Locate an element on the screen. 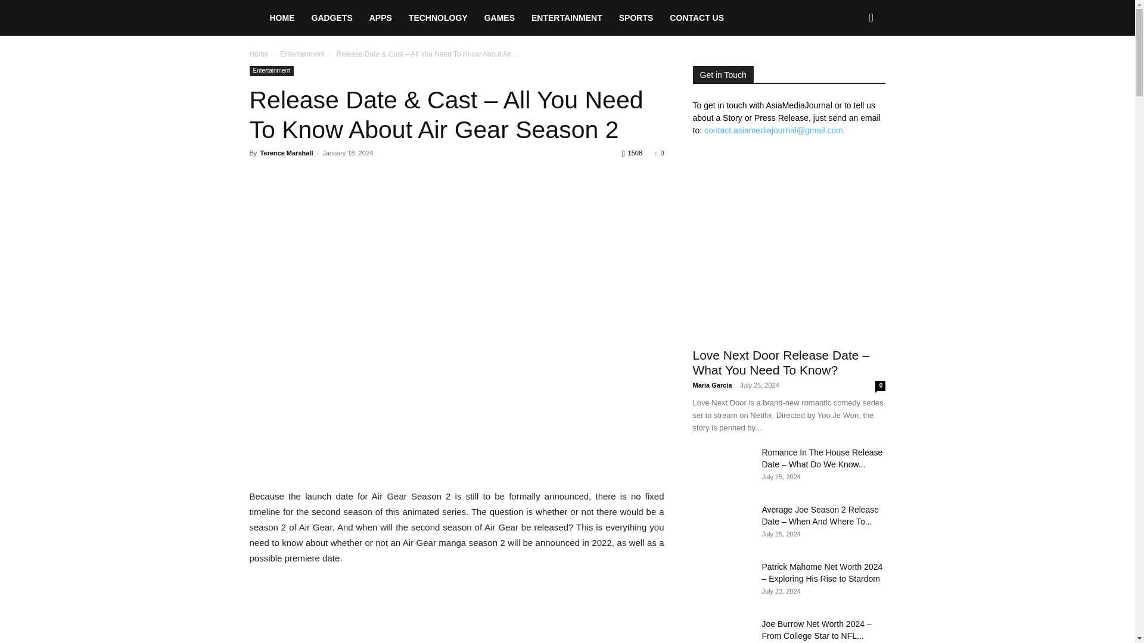 The width and height of the screenshot is (1144, 643). Terence Marshall is located at coordinates (286, 152).